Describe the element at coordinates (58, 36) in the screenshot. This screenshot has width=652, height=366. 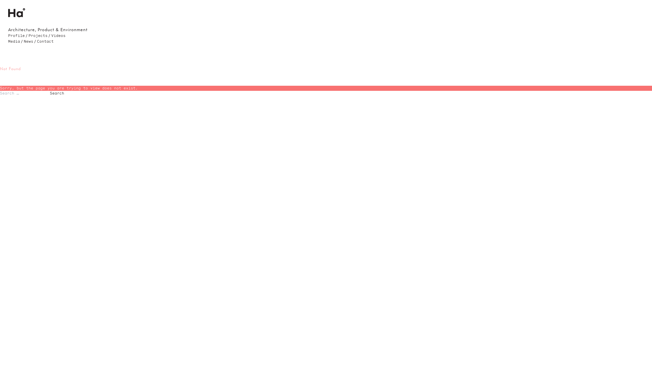
I see `Videos` at that location.